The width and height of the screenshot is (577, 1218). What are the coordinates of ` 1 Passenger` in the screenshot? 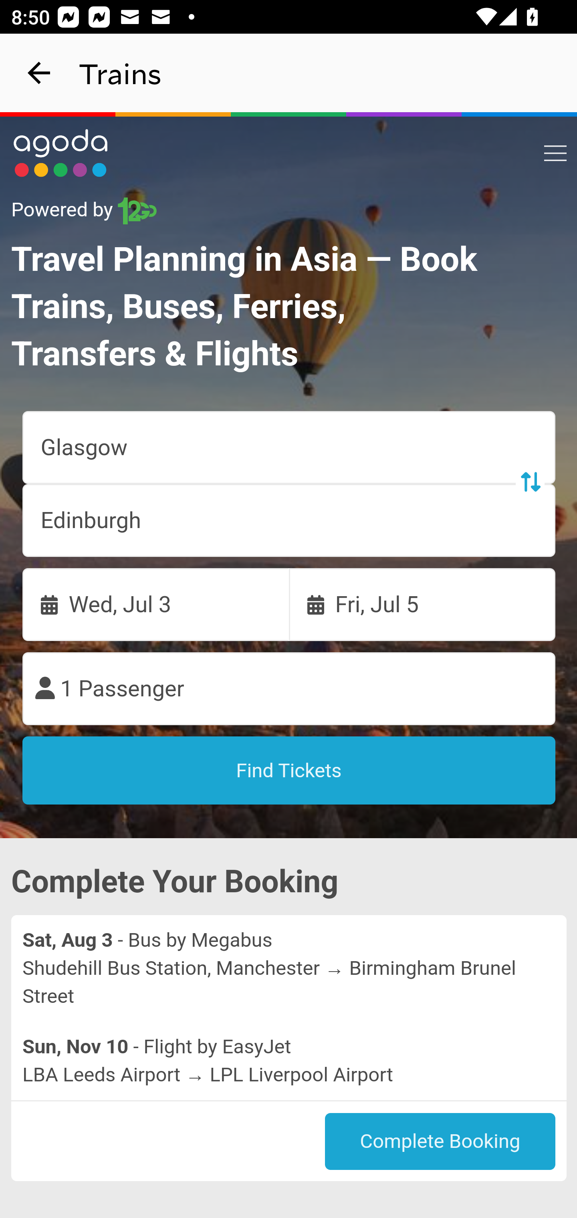 It's located at (289, 689).